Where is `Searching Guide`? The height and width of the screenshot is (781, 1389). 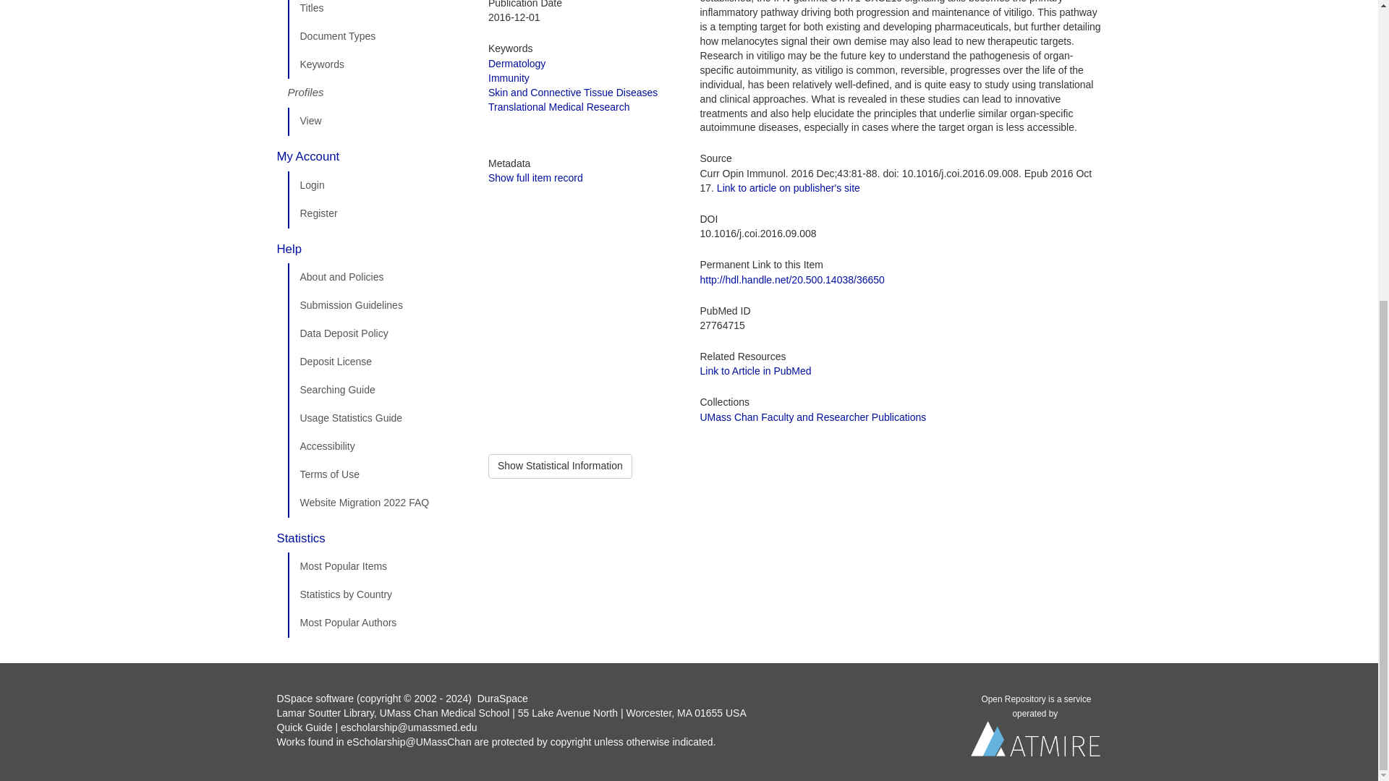 Searching Guide is located at coordinates (377, 390).